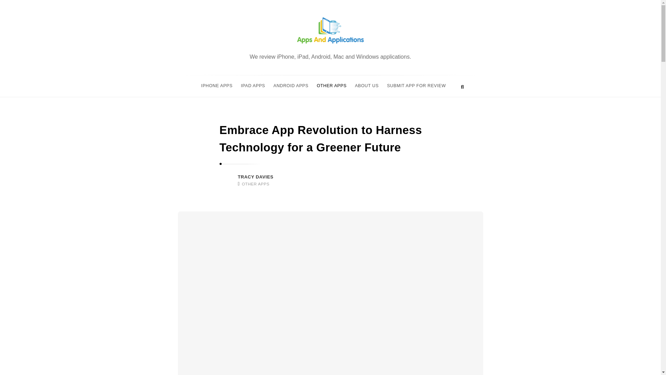  Describe the element at coordinates (256, 177) in the screenshot. I see `TRACY DAVIES` at that location.